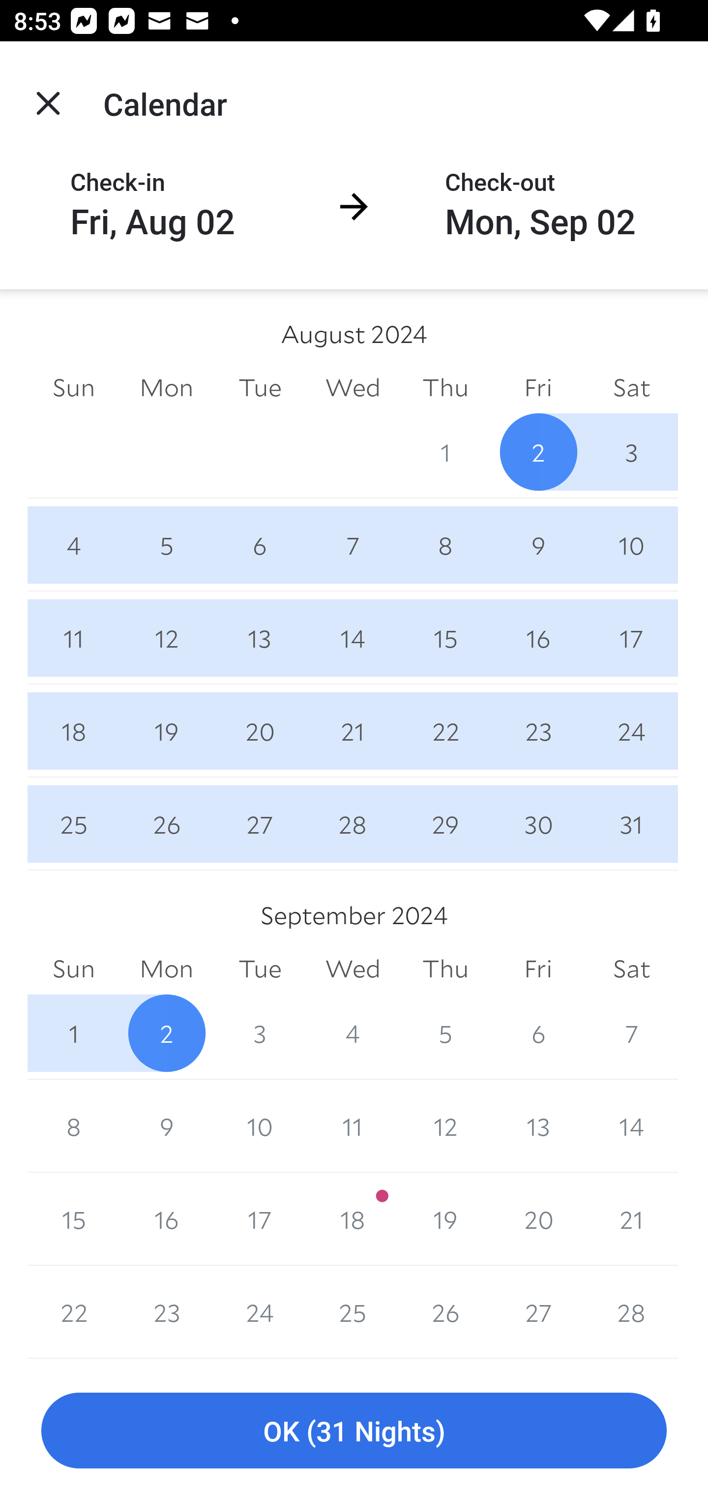 Image resolution: width=708 pixels, height=1496 pixels. What do you see at coordinates (74, 638) in the screenshot?
I see `11 11 August 2024` at bounding box center [74, 638].